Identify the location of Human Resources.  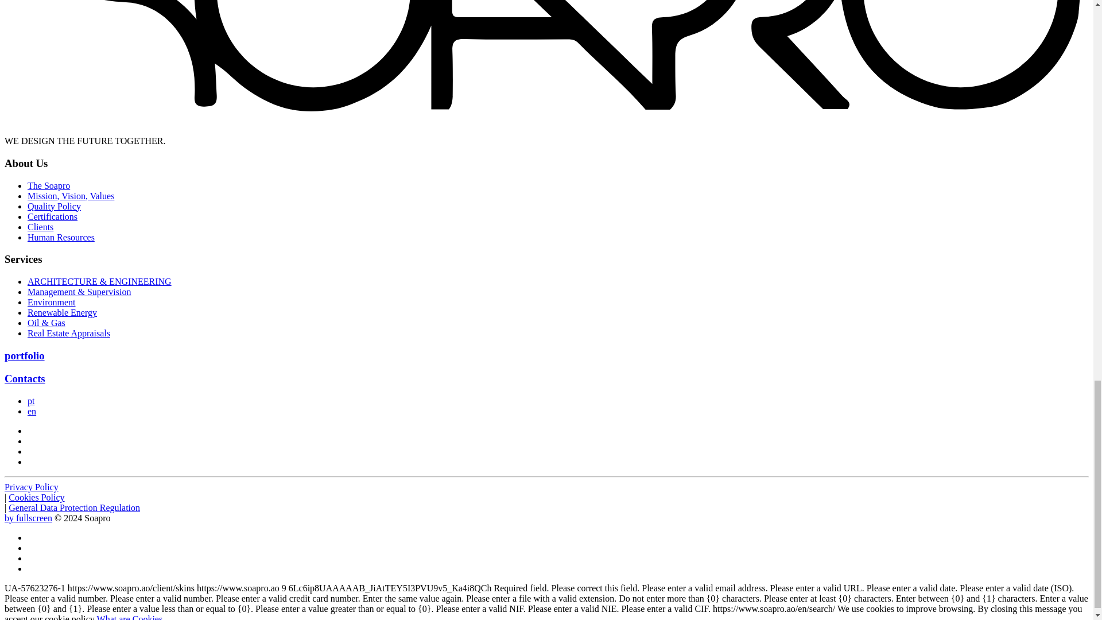
(61, 238).